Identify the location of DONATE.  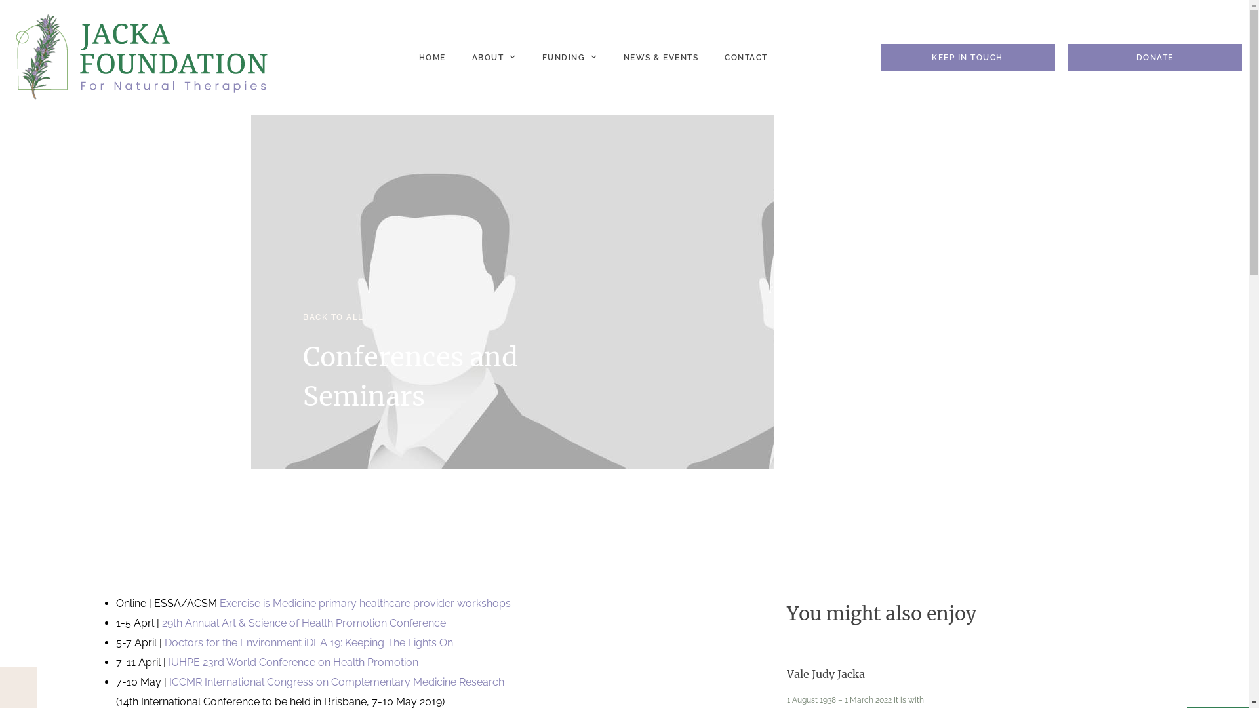
(1155, 57).